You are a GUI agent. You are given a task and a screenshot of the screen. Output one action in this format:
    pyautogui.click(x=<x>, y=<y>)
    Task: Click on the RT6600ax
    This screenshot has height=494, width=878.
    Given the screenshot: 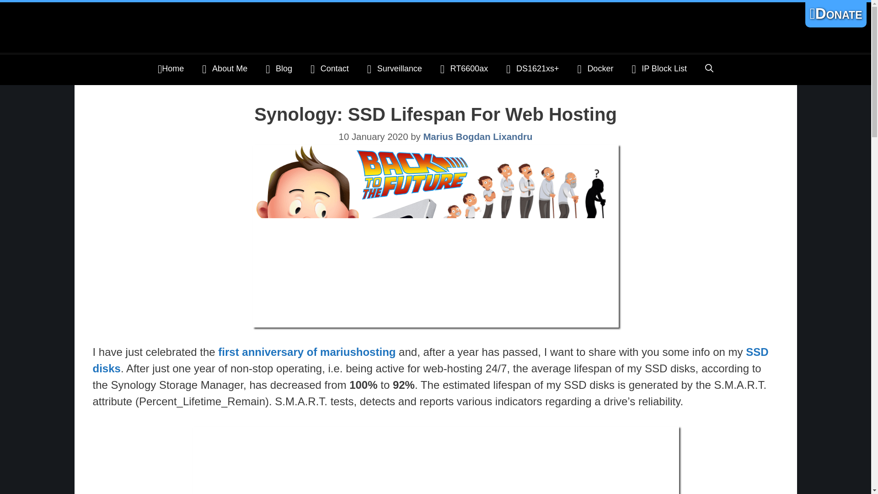 What is the action you would take?
    pyautogui.click(x=464, y=70)
    